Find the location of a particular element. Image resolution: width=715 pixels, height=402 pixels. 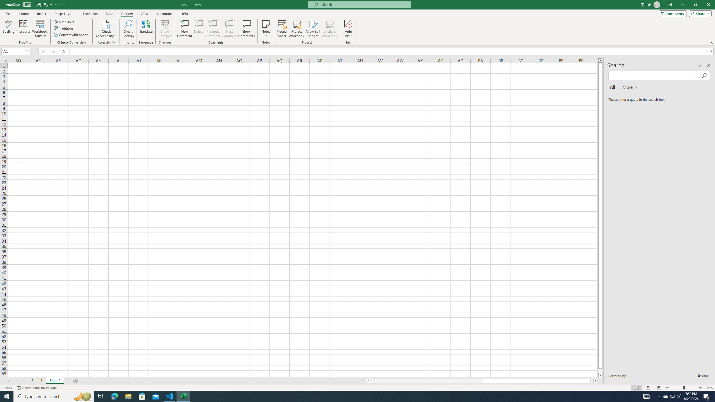

Sheet2 is located at coordinates (55, 381).